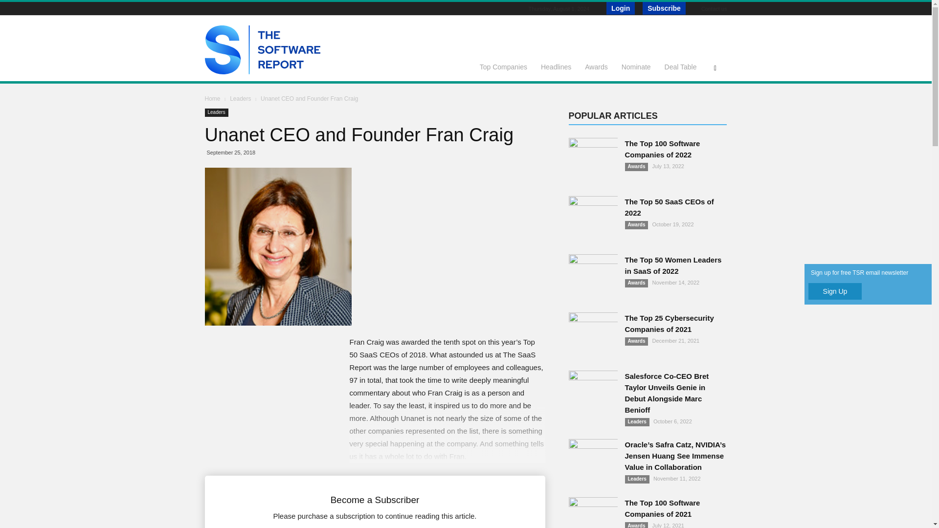 The image size is (939, 528). Describe the element at coordinates (241, 99) in the screenshot. I see `View all posts in Leaders` at that location.